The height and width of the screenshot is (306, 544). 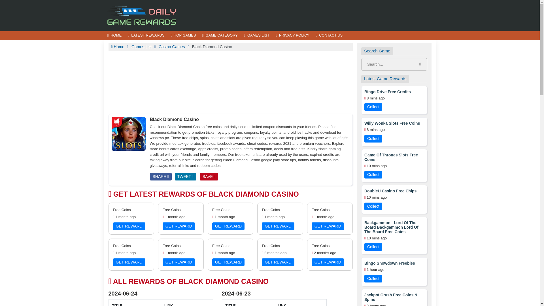 I want to click on GET REWARD, so click(x=328, y=262).